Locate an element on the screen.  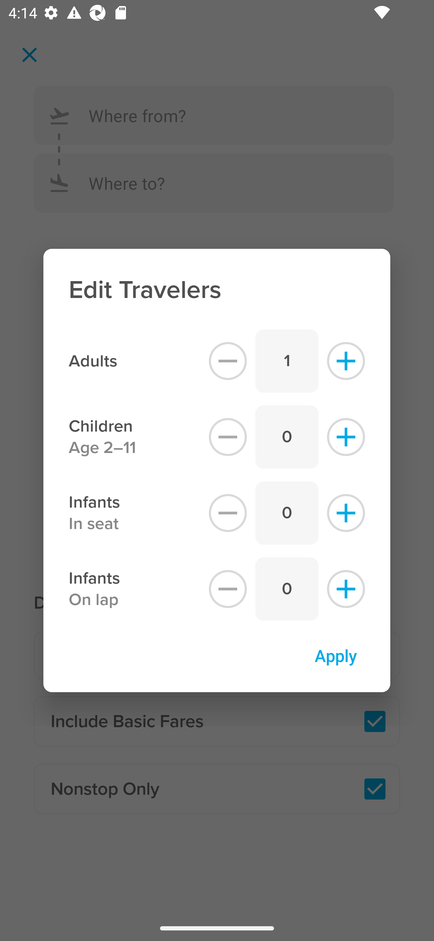
Decrease value is located at coordinates (228, 437).